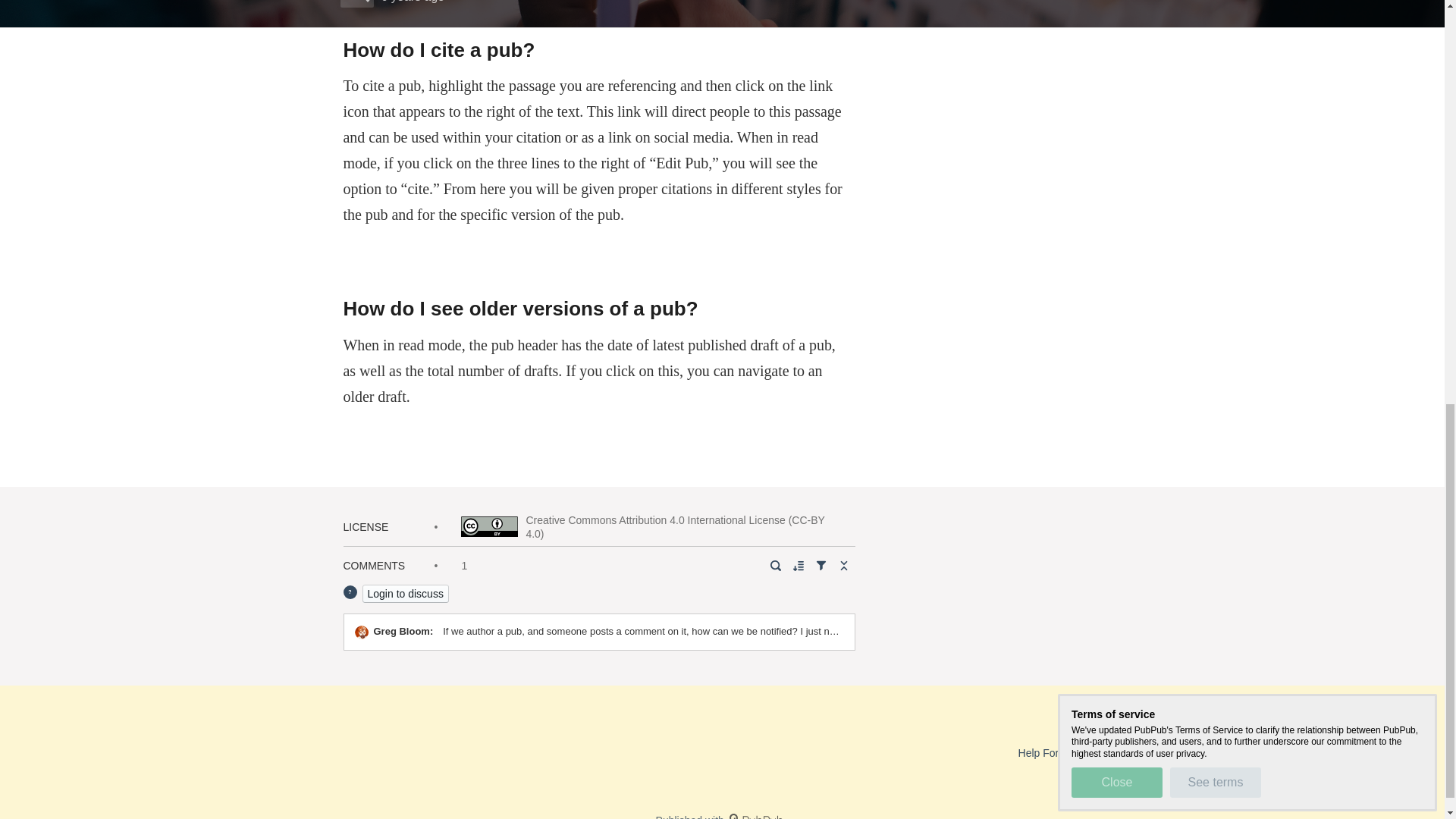 Image resolution: width=1456 pixels, height=819 pixels. What do you see at coordinates (1046, 752) in the screenshot?
I see `Help Forum` at bounding box center [1046, 752].